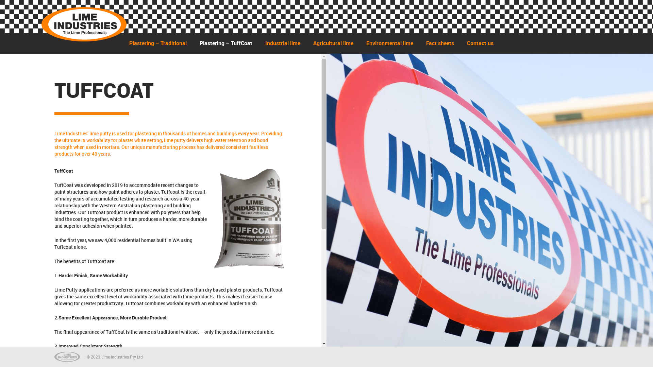 This screenshot has height=367, width=653. I want to click on Contact us, so click(480, 43).